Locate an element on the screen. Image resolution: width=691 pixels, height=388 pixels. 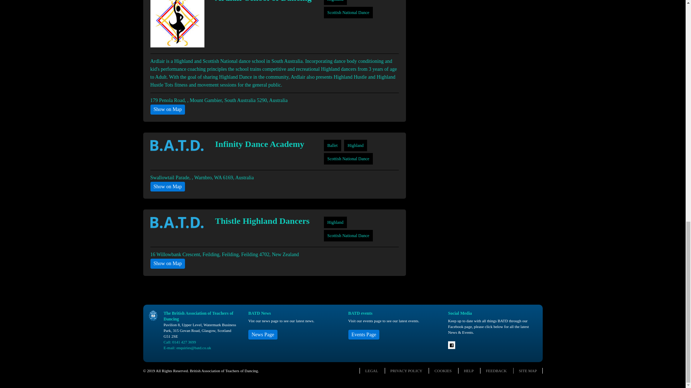
Infinity Dance Academy is located at coordinates (263, 144).